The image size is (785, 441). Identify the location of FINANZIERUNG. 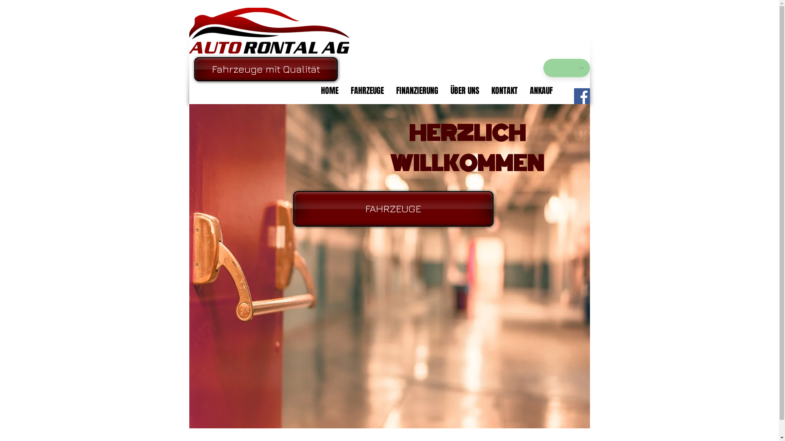
(417, 91).